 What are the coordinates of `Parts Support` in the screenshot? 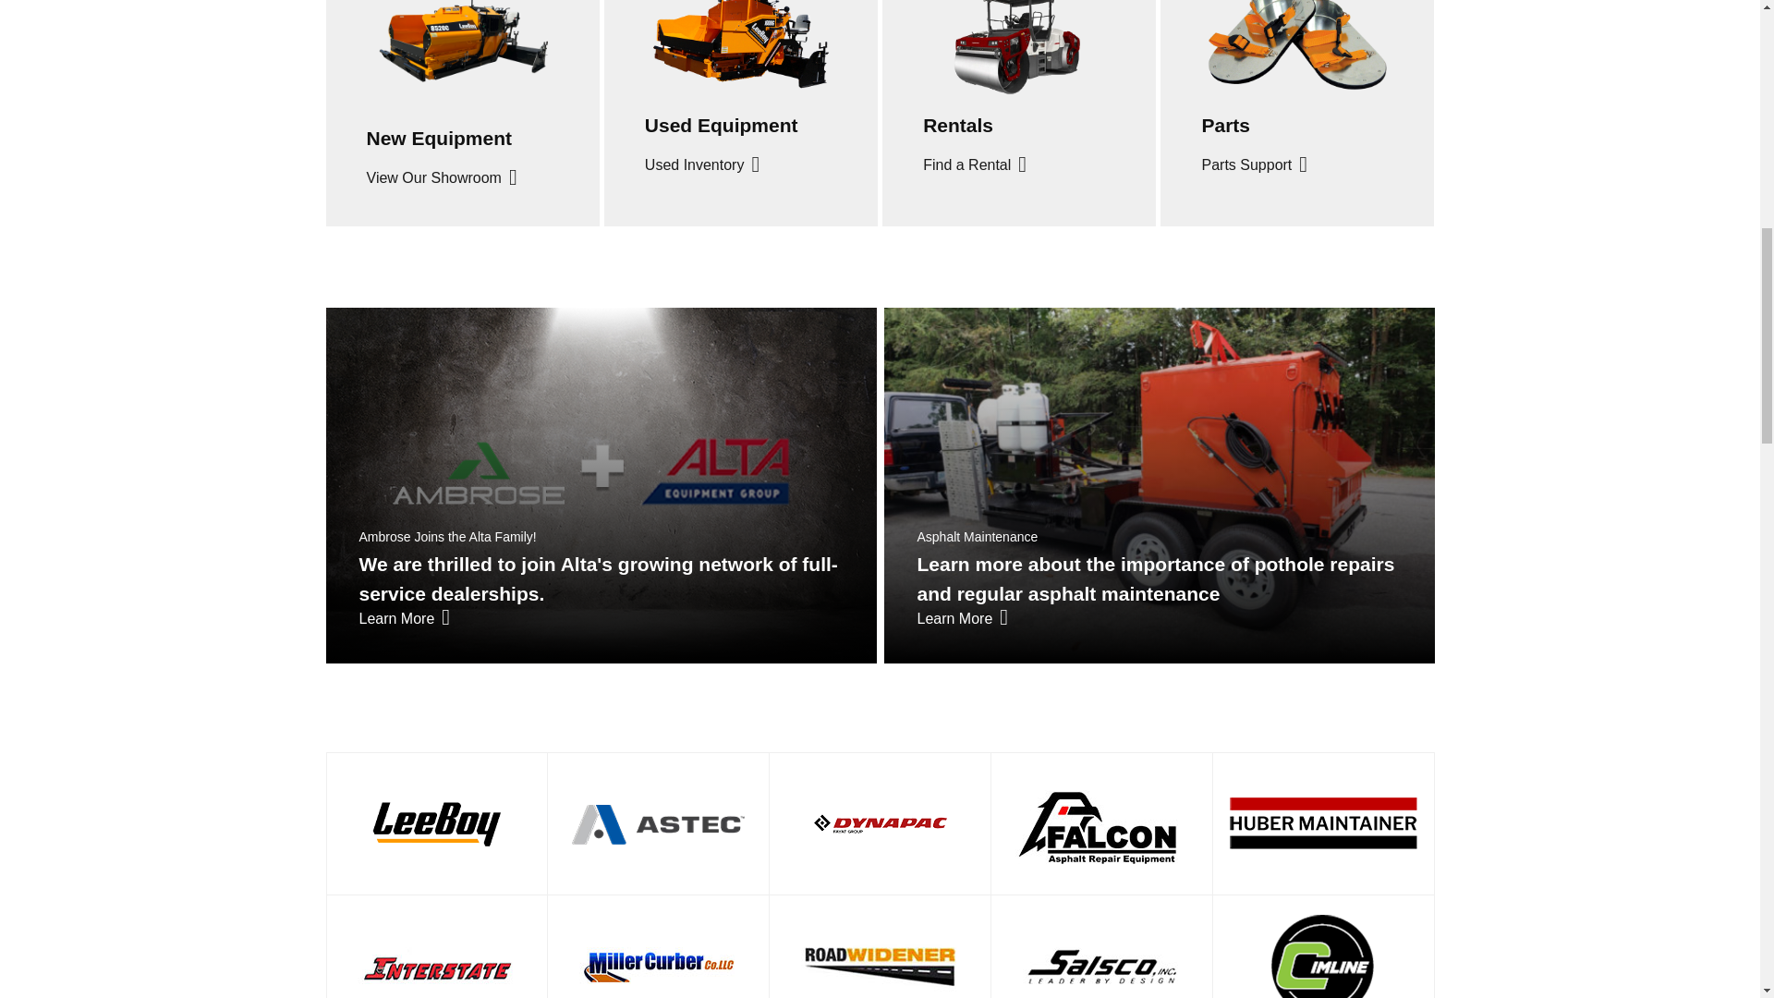 It's located at (1254, 165).